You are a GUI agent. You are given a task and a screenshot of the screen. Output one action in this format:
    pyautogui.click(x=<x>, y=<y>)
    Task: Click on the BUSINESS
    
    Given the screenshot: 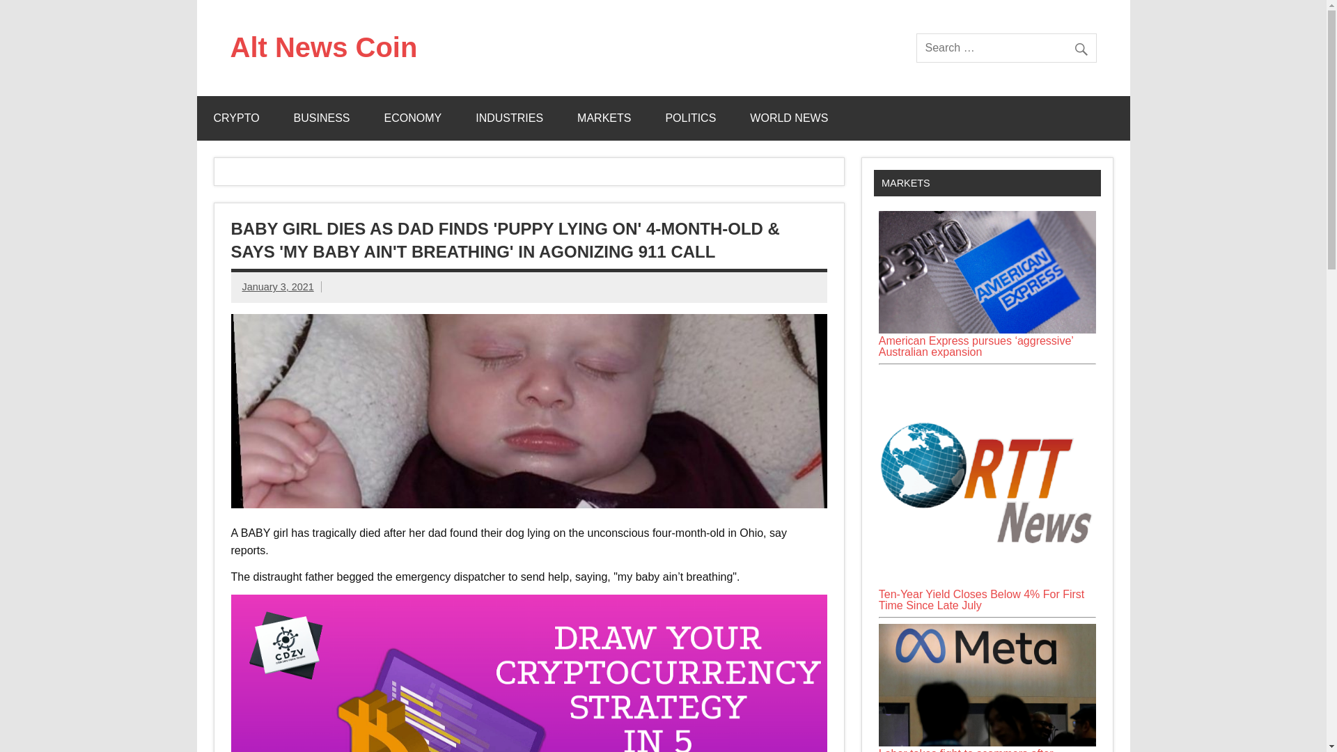 What is the action you would take?
    pyautogui.click(x=322, y=118)
    